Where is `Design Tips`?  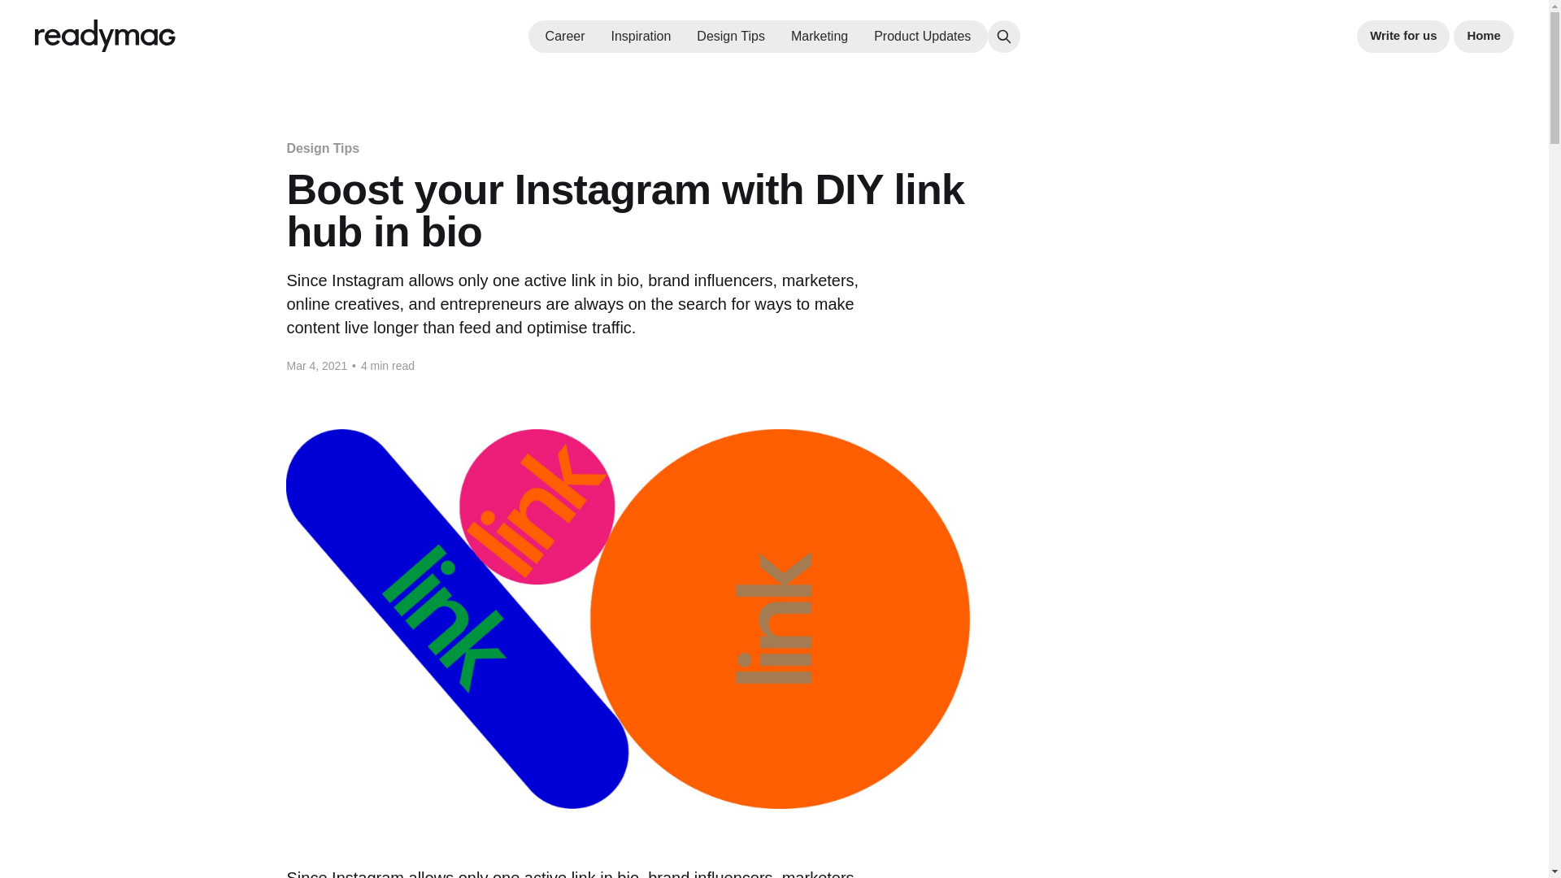
Design Tips is located at coordinates (322, 148).